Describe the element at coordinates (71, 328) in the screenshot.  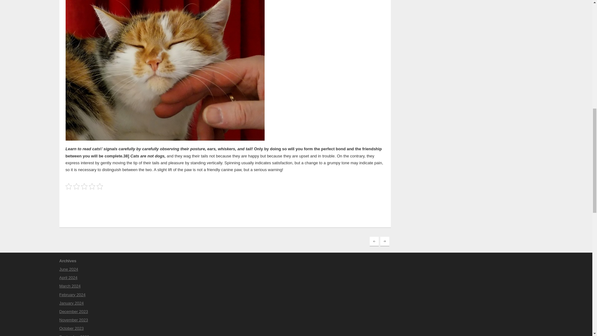
I see `October 2023` at that location.